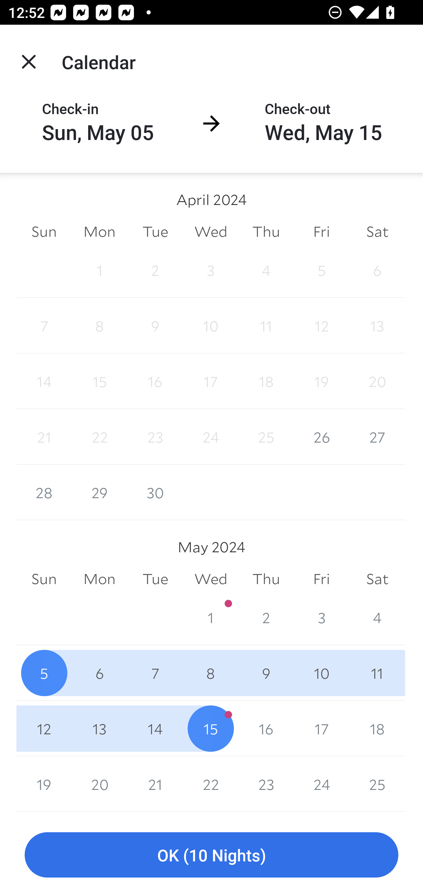 The image size is (423, 894). I want to click on 9 9 April 2024, so click(155, 325).